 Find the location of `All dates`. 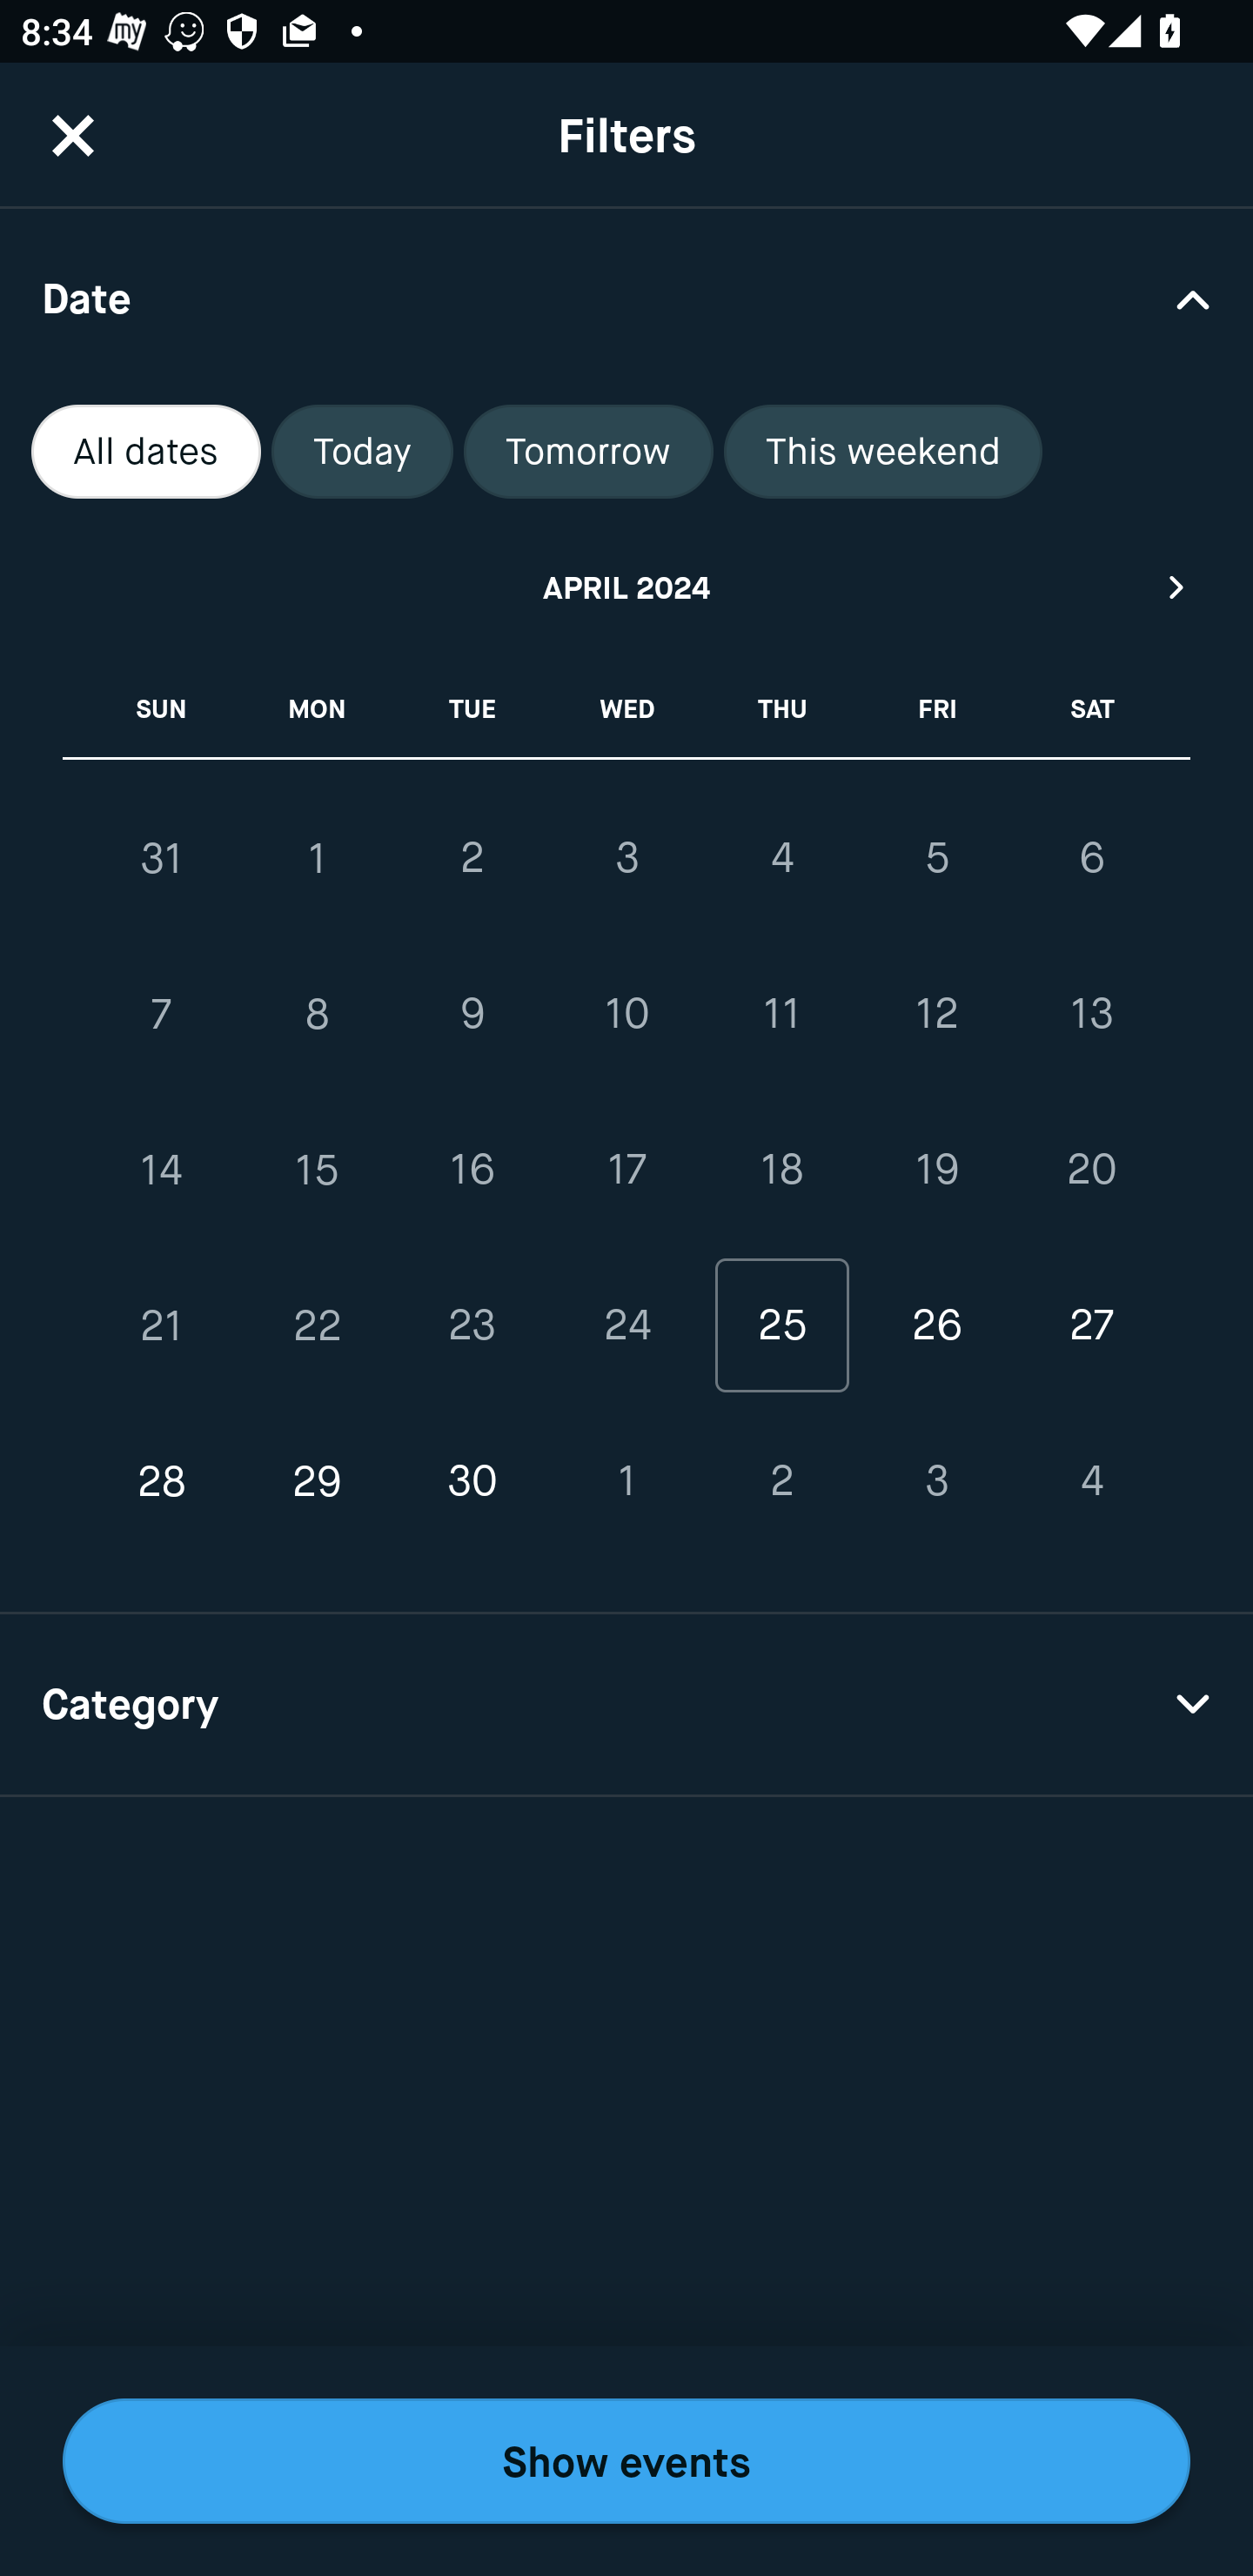

All dates is located at coordinates (146, 452).